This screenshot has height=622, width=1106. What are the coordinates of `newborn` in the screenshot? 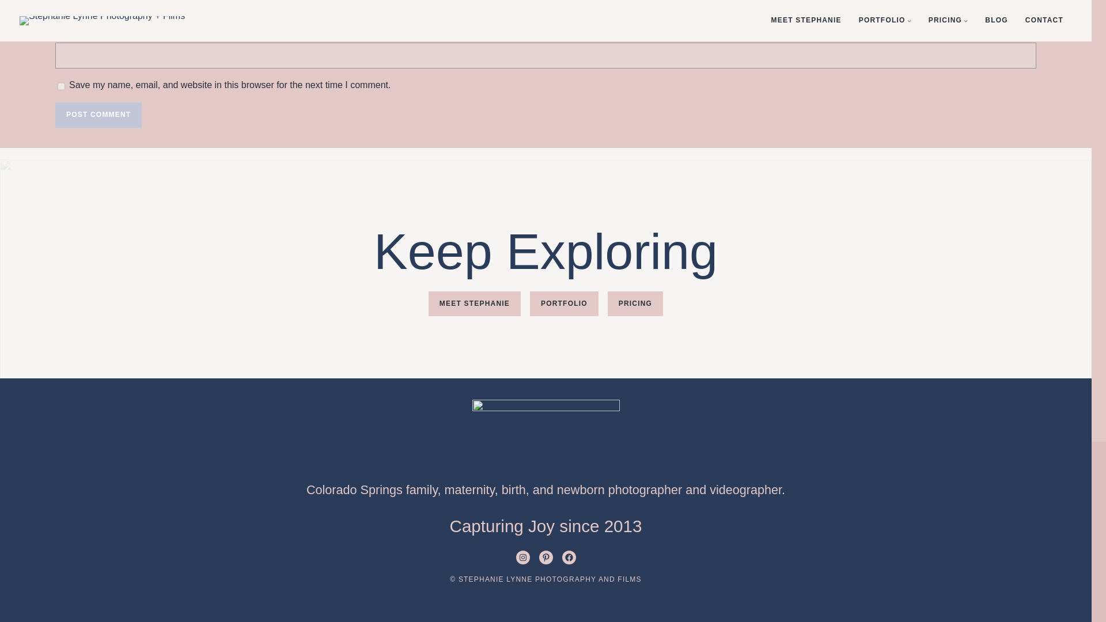 It's located at (581, 490).